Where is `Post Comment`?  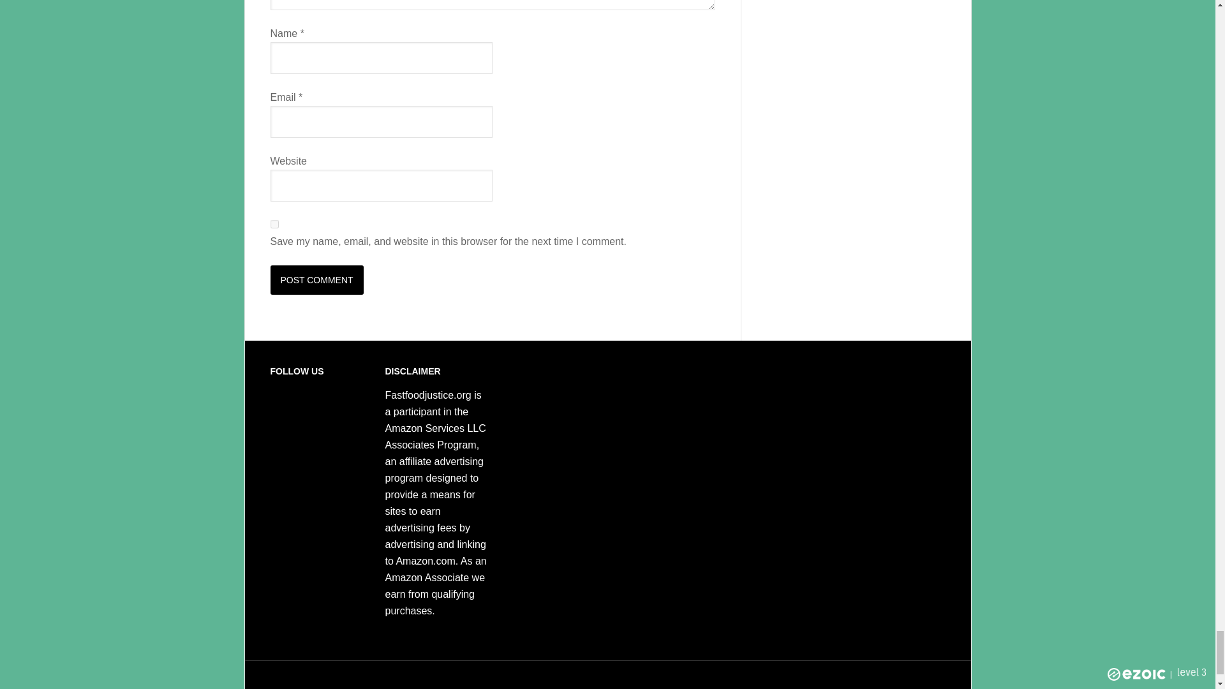 Post Comment is located at coordinates (317, 279).